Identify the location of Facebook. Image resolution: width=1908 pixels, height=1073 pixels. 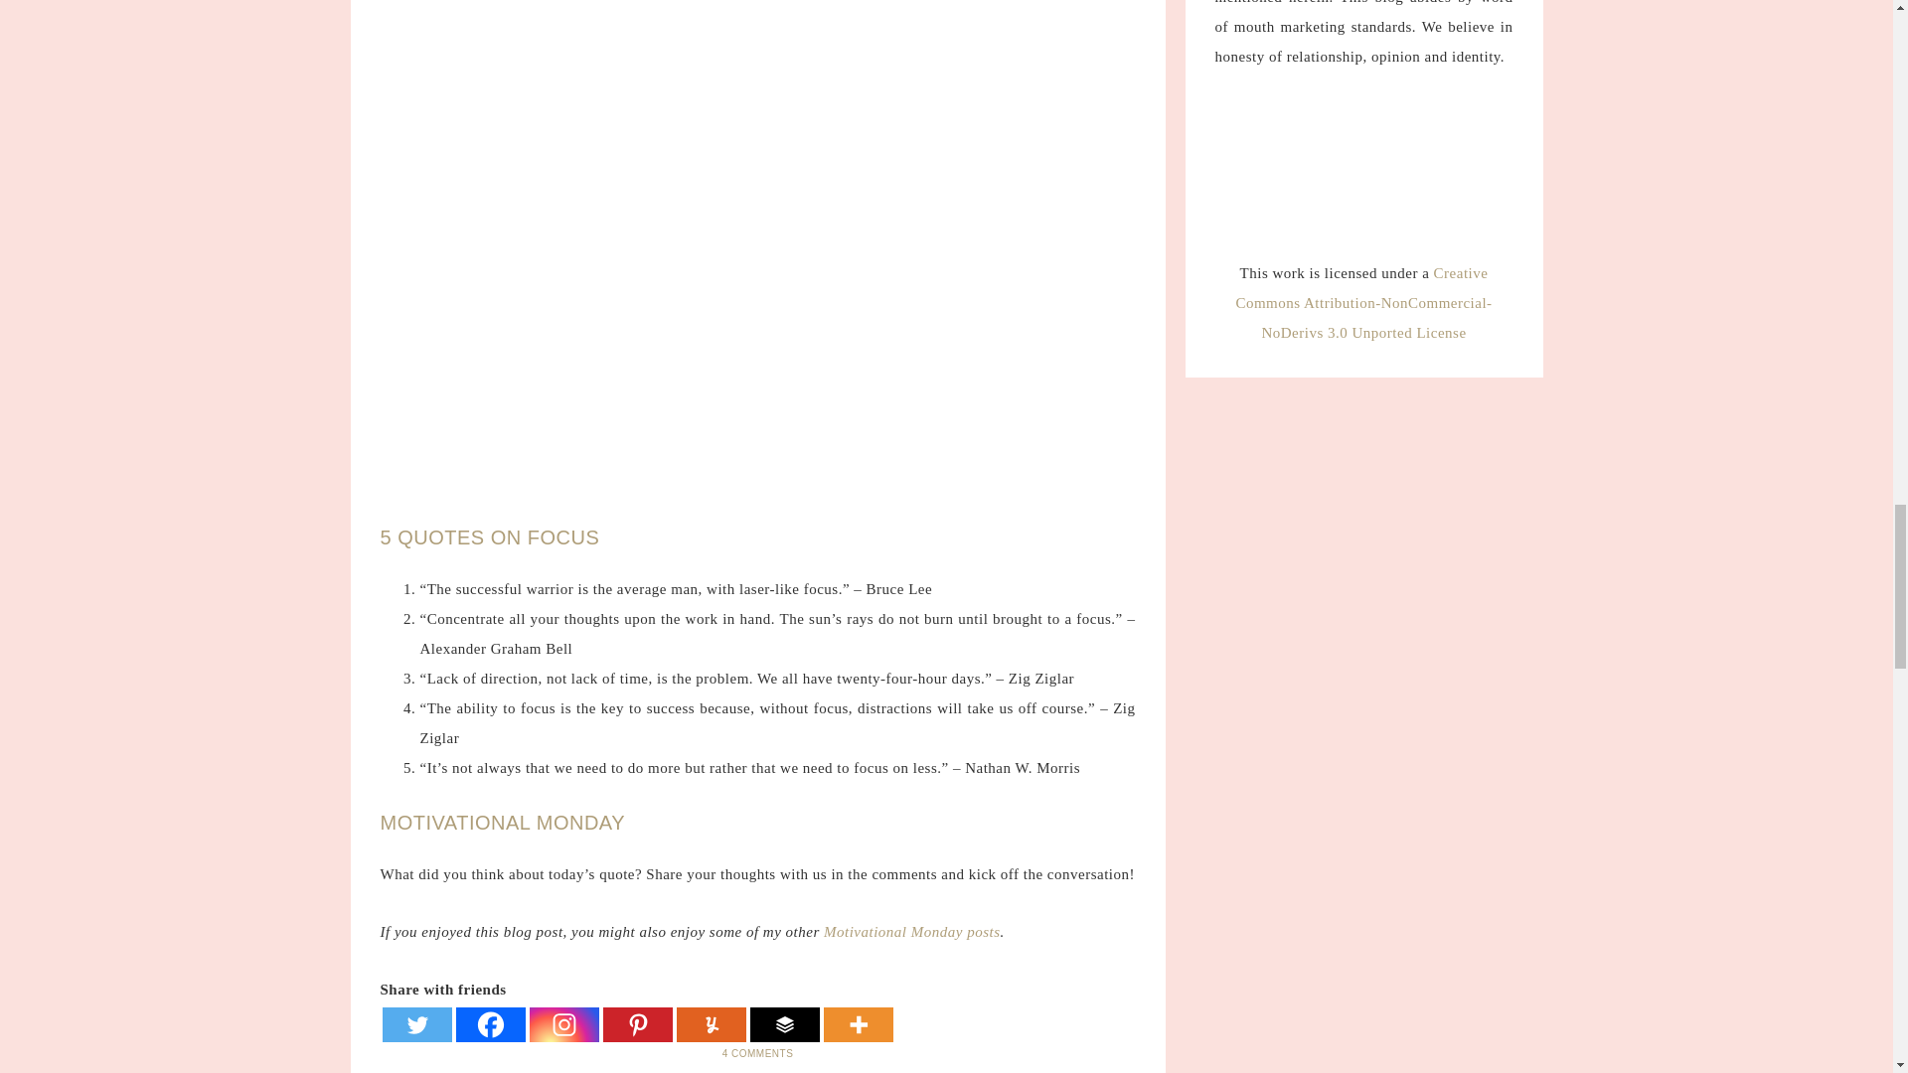
(490, 1024).